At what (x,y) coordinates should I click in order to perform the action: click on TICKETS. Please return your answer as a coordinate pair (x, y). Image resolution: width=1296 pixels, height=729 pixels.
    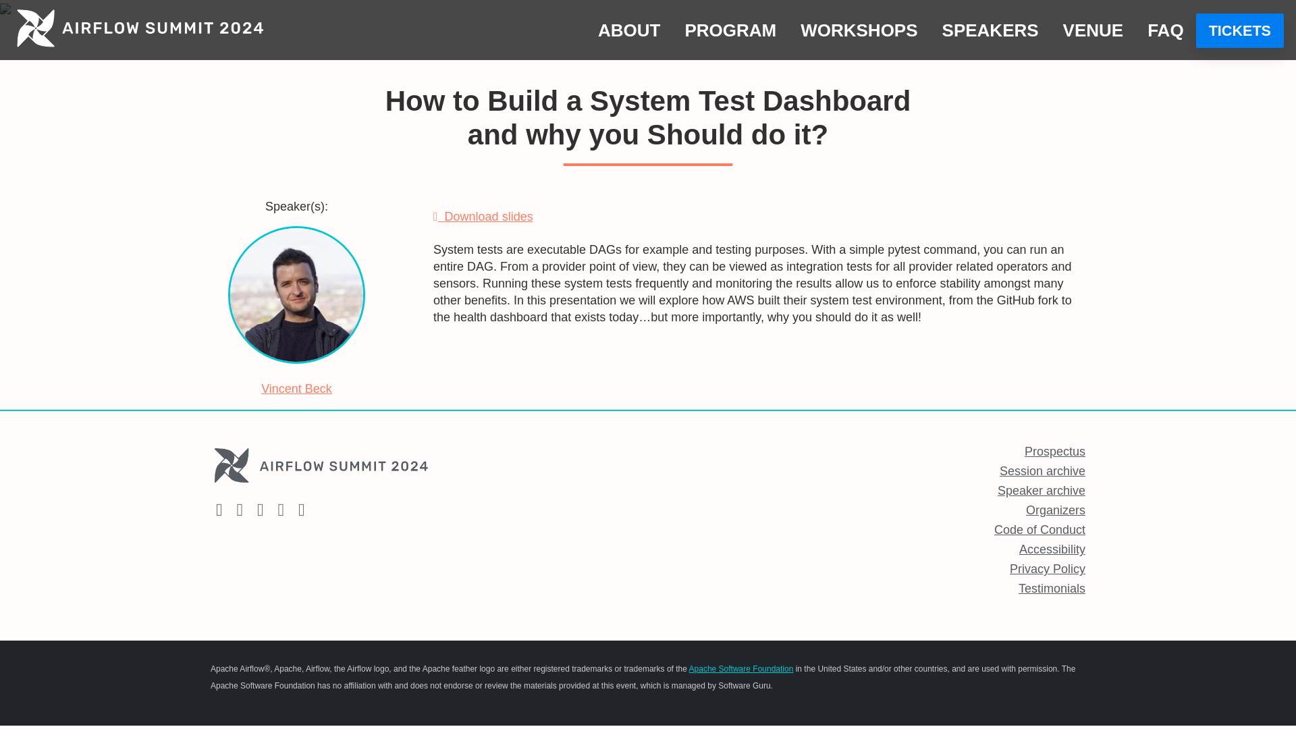
    Looking at the image, I should click on (1240, 31).